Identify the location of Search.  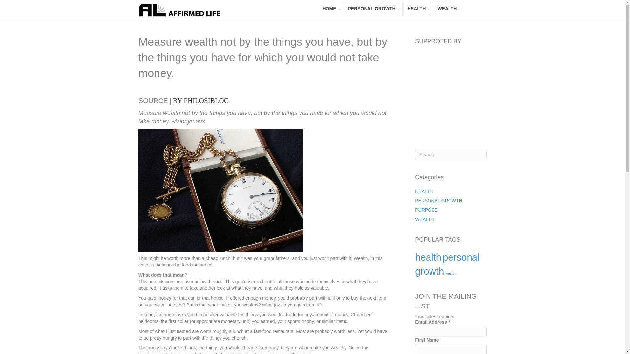
(451, 155).